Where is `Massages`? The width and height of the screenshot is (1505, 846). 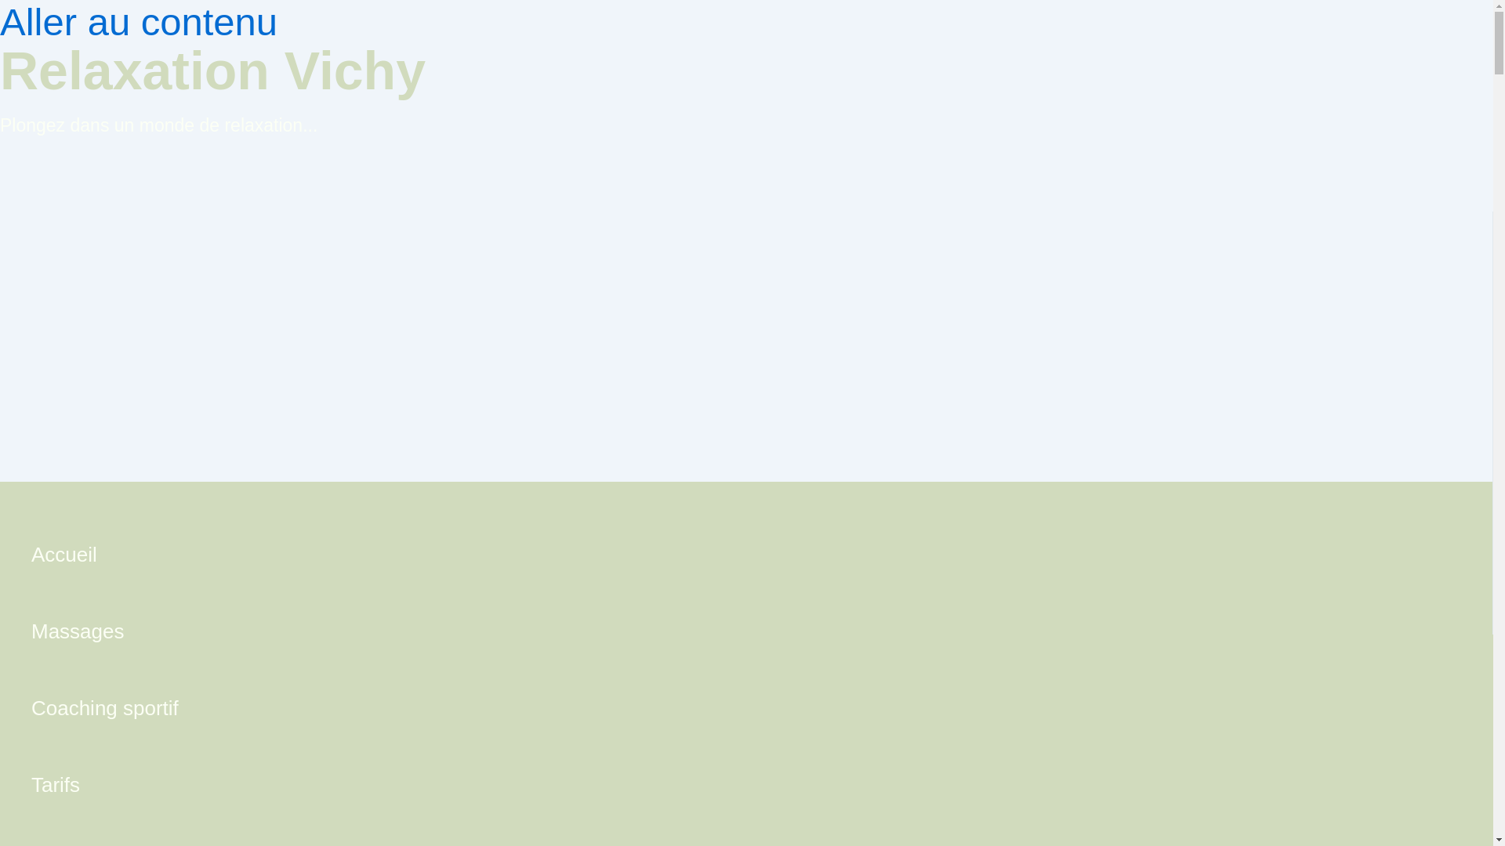
Massages is located at coordinates (105, 634).